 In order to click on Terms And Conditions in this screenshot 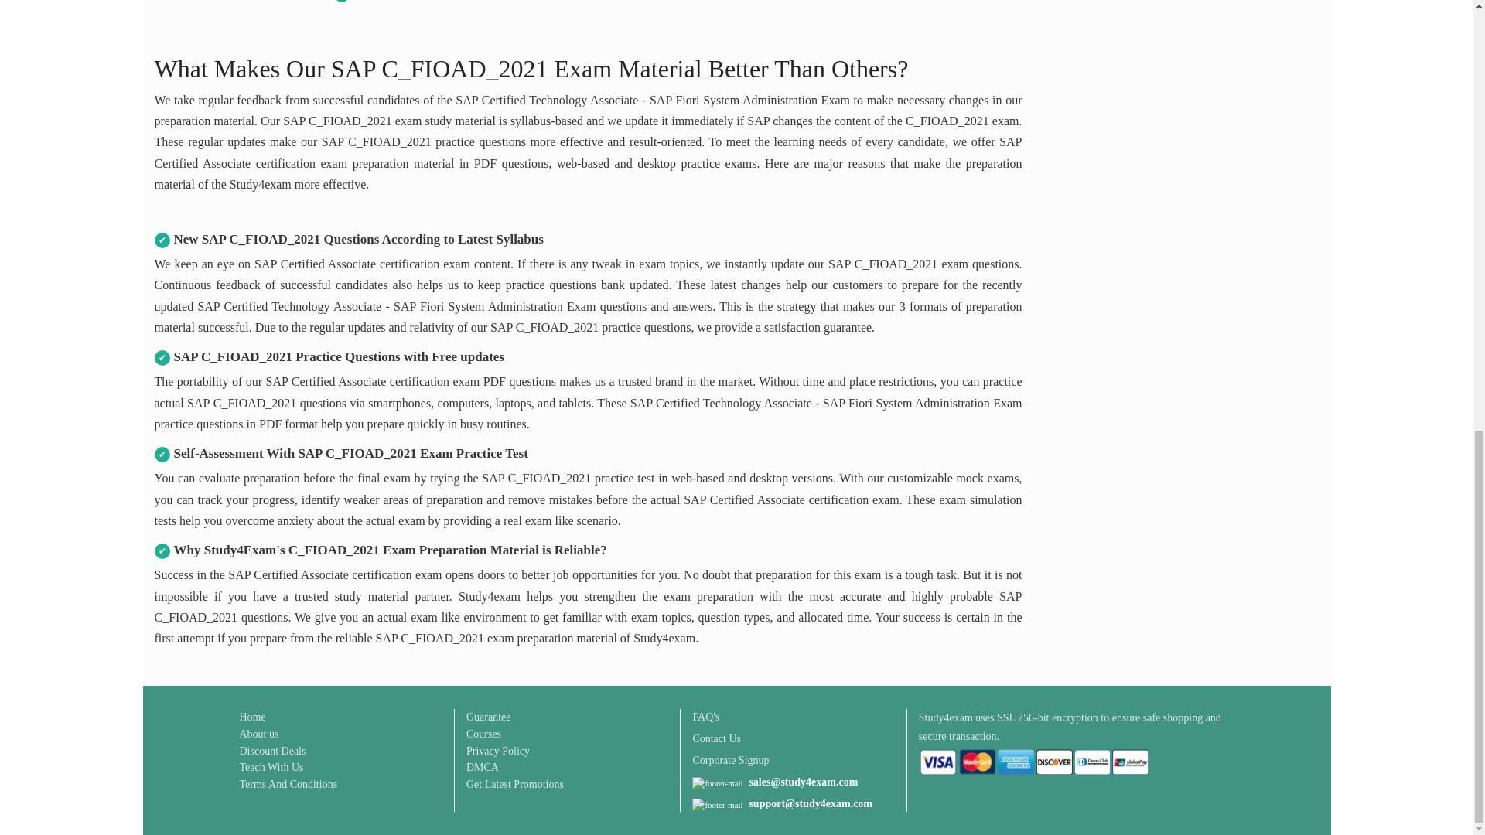, I will do `click(288, 784)`.